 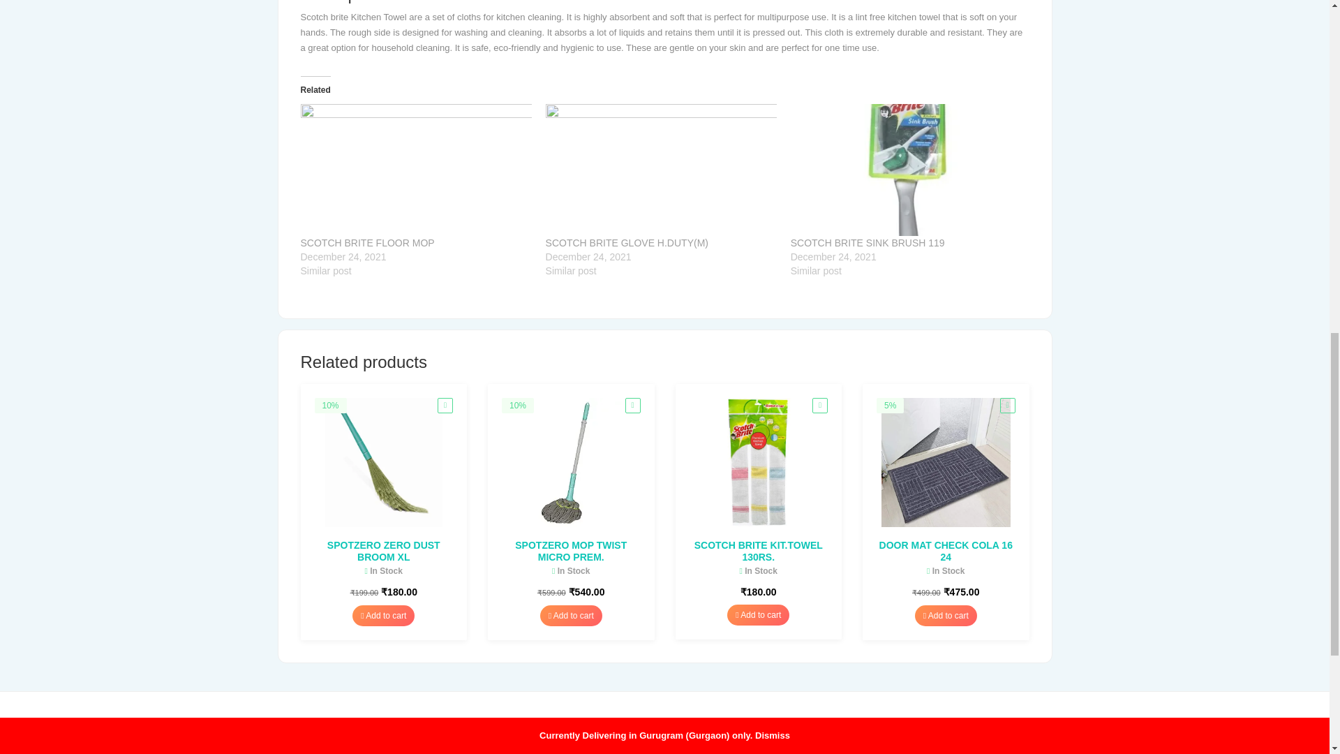 I want to click on SCOTCH BRITE FLOOR MOP, so click(x=367, y=243).